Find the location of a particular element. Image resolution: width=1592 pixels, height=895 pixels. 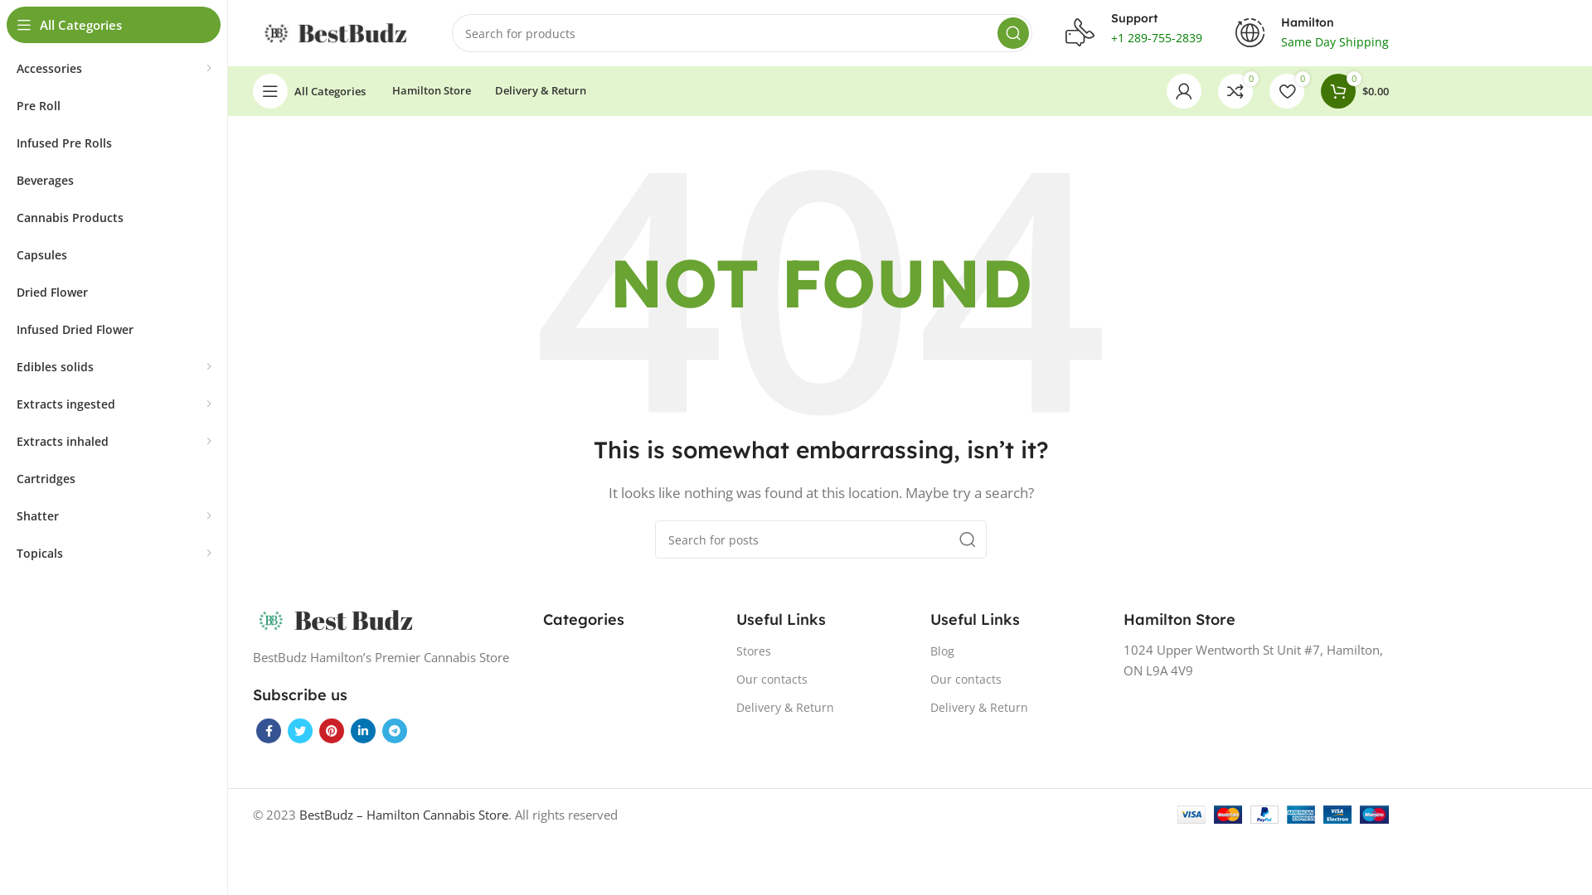

Blog is located at coordinates (1015, 651).